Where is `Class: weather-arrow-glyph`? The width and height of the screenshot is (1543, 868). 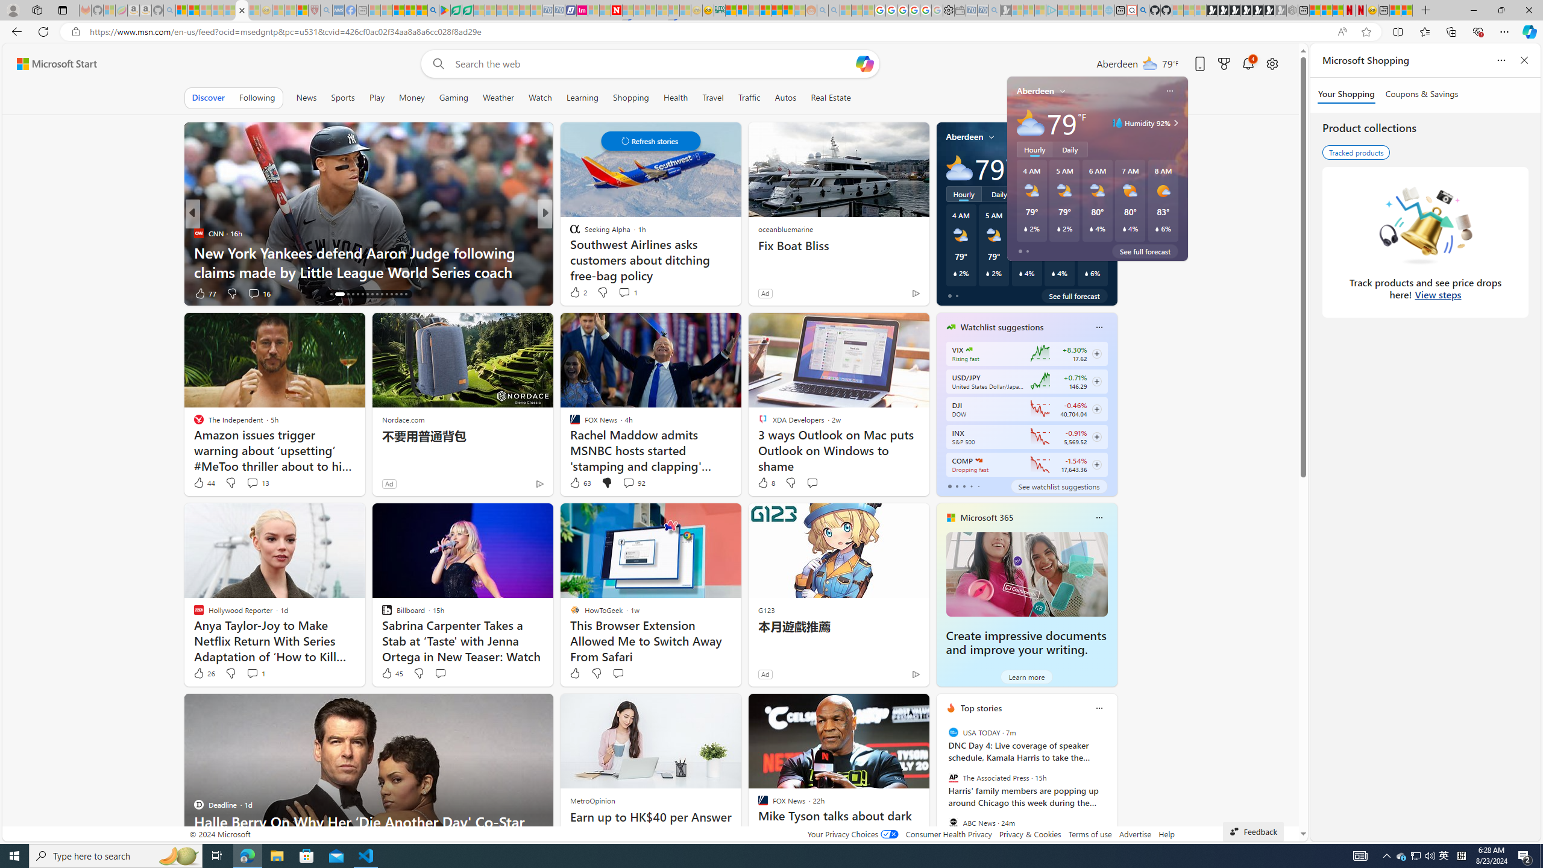
Class: weather-arrow-glyph is located at coordinates (1105, 168).